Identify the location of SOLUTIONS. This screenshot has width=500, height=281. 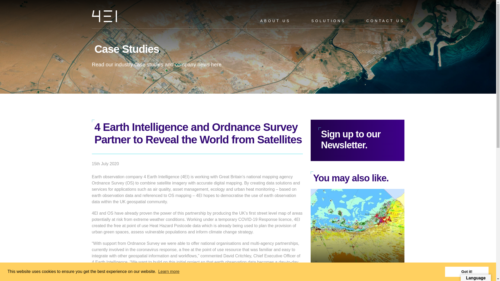
(328, 21).